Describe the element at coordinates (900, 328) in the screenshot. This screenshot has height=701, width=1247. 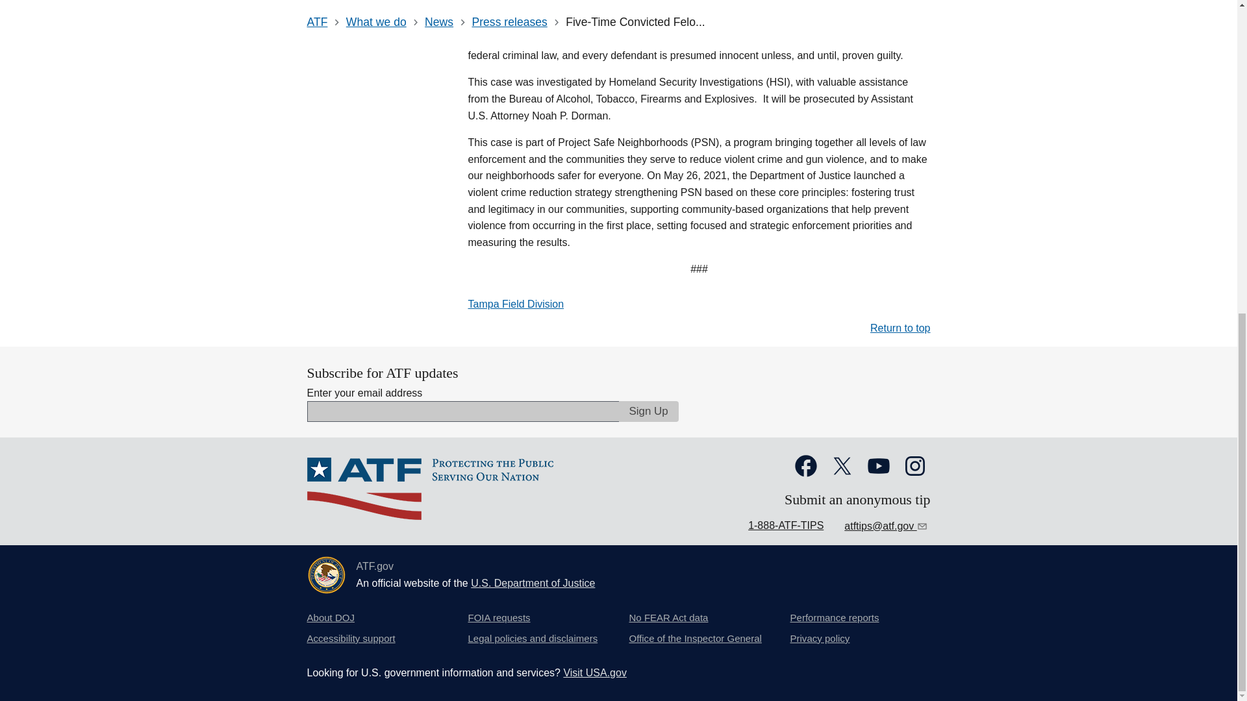
I see `Return to top` at that location.